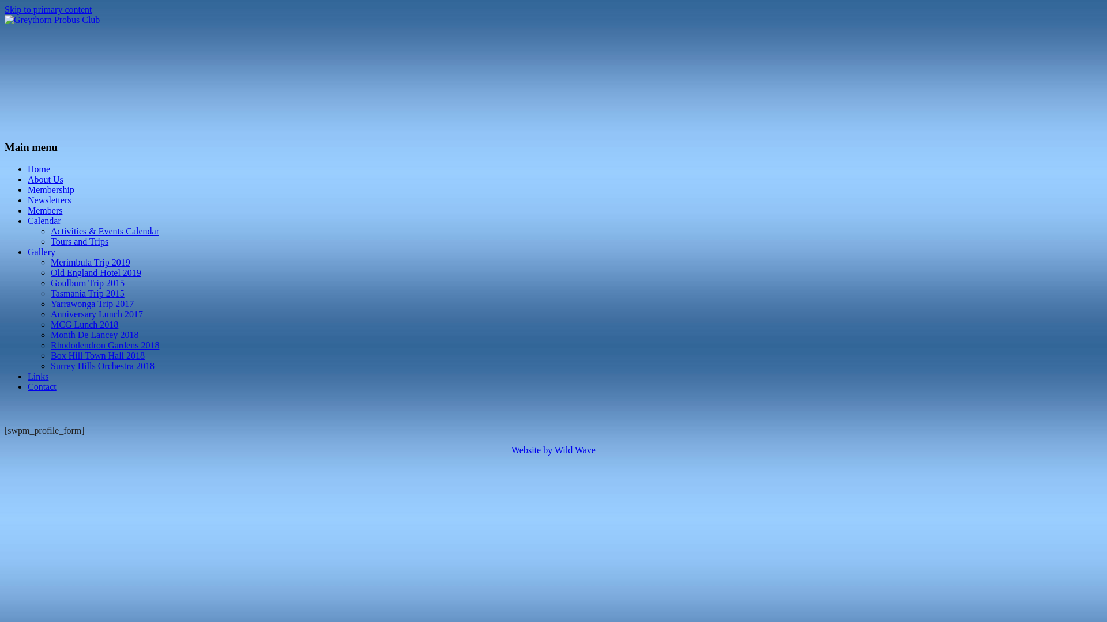 The image size is (1107, 622). Describe the element at coordinates (105, 346) in the screenshot. I see `Rhododendron Gardens 2018` at that location.